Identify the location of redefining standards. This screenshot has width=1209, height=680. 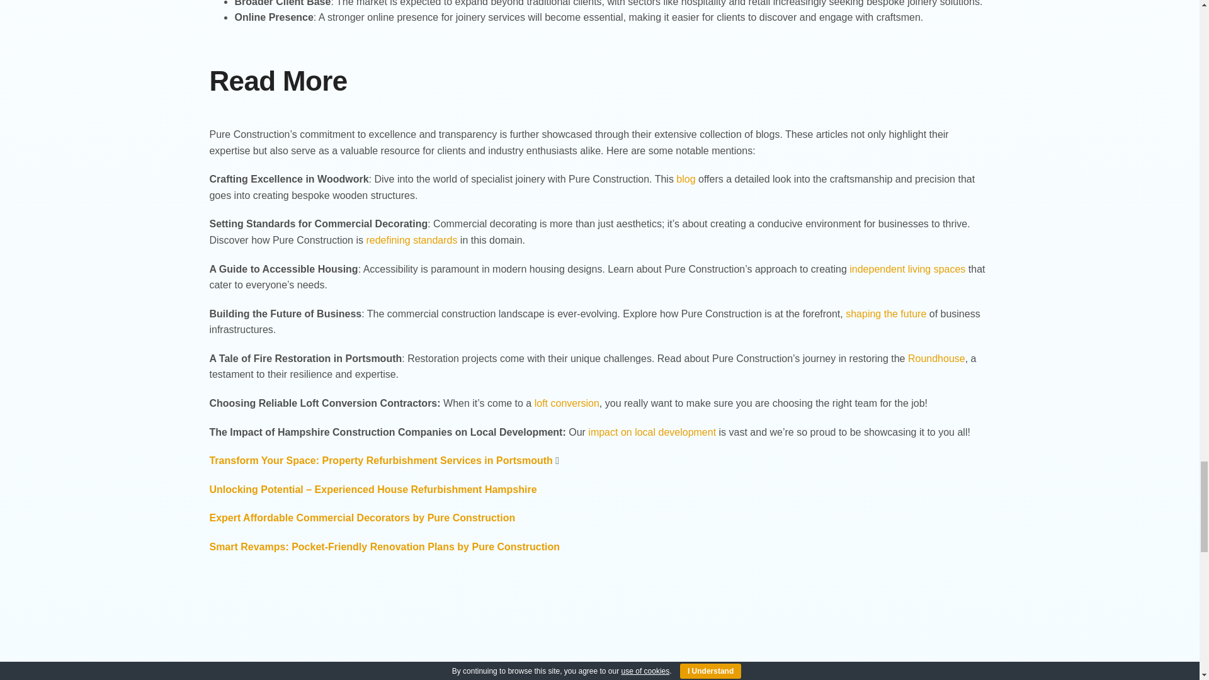
(411, 239).